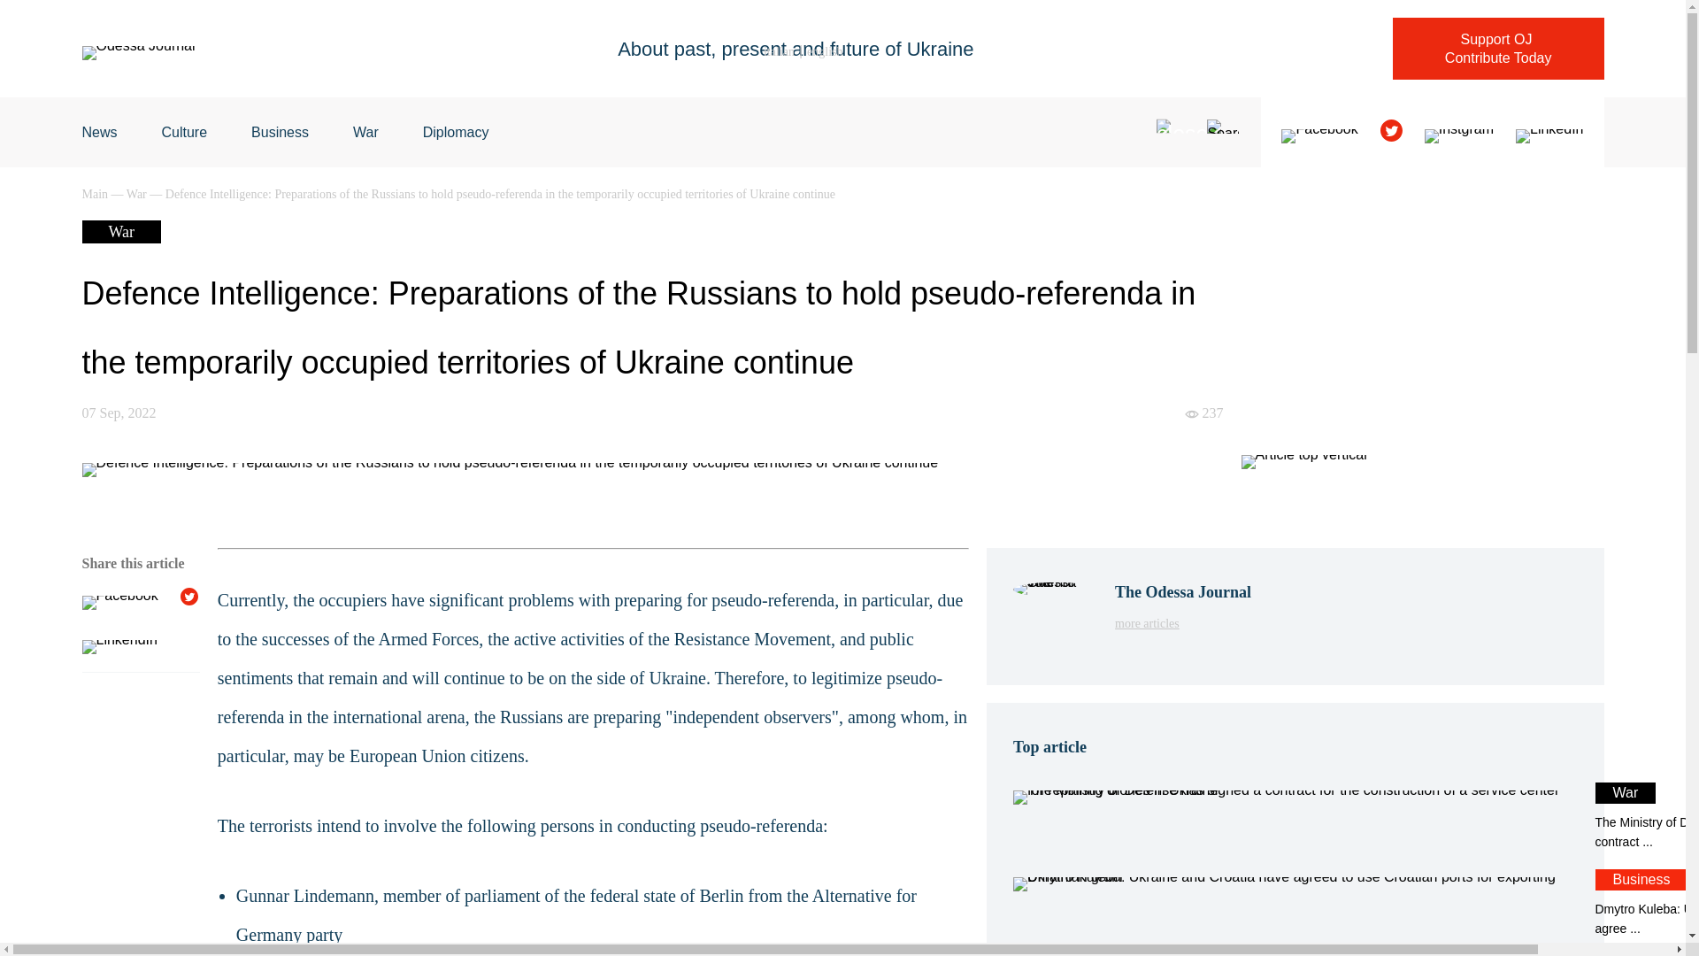 The height and width of the screenshot is (956, 1699). I want to click on more articles, so click(184, 132).